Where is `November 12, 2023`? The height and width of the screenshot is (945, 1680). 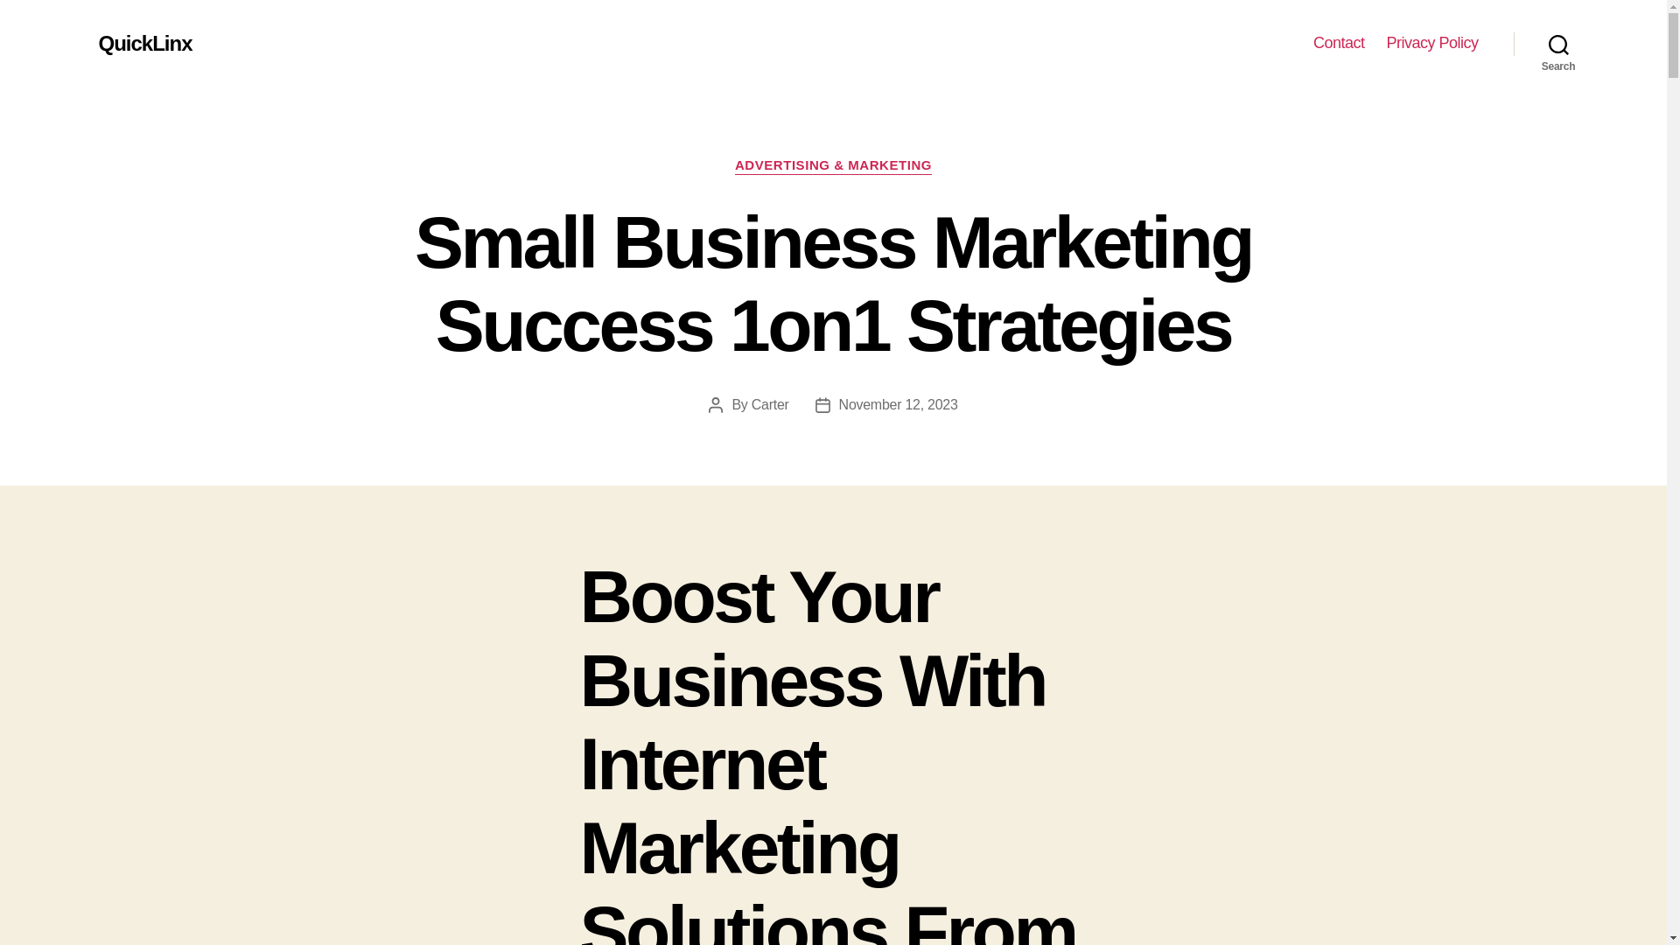
November 12, 2023 is located at coordinates (898, 404).